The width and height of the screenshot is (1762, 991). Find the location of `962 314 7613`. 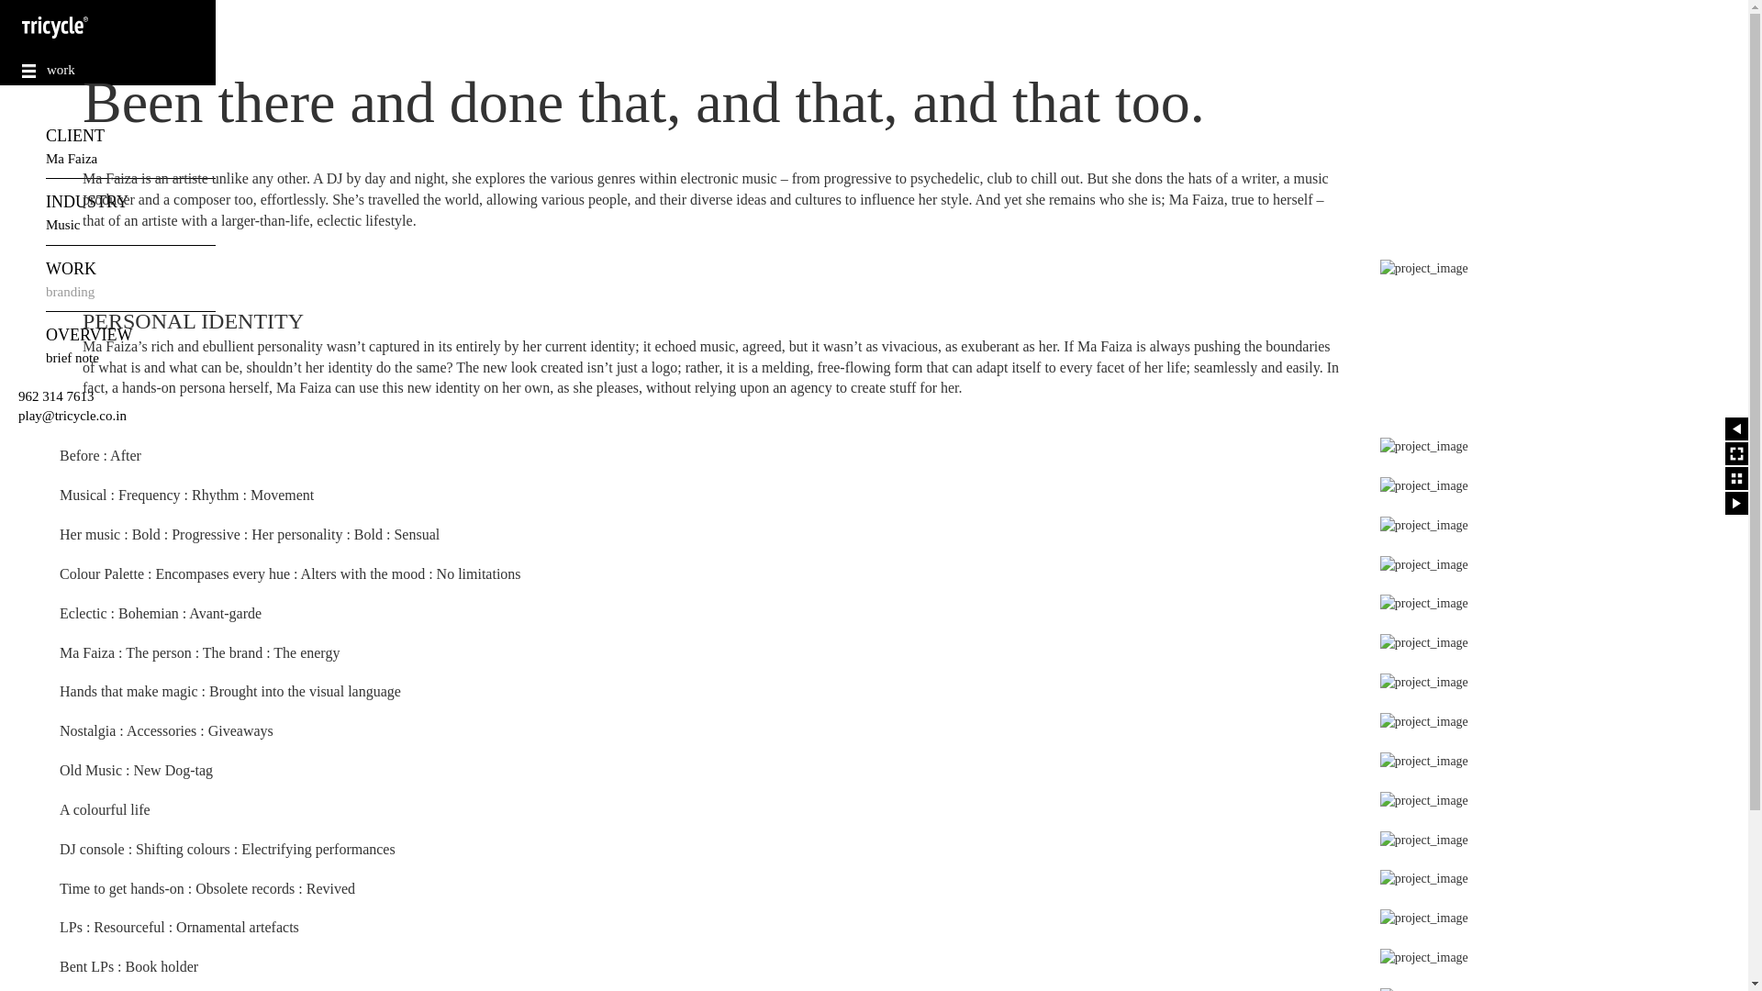

962 314 7613 is located at coordinates (56, 396).